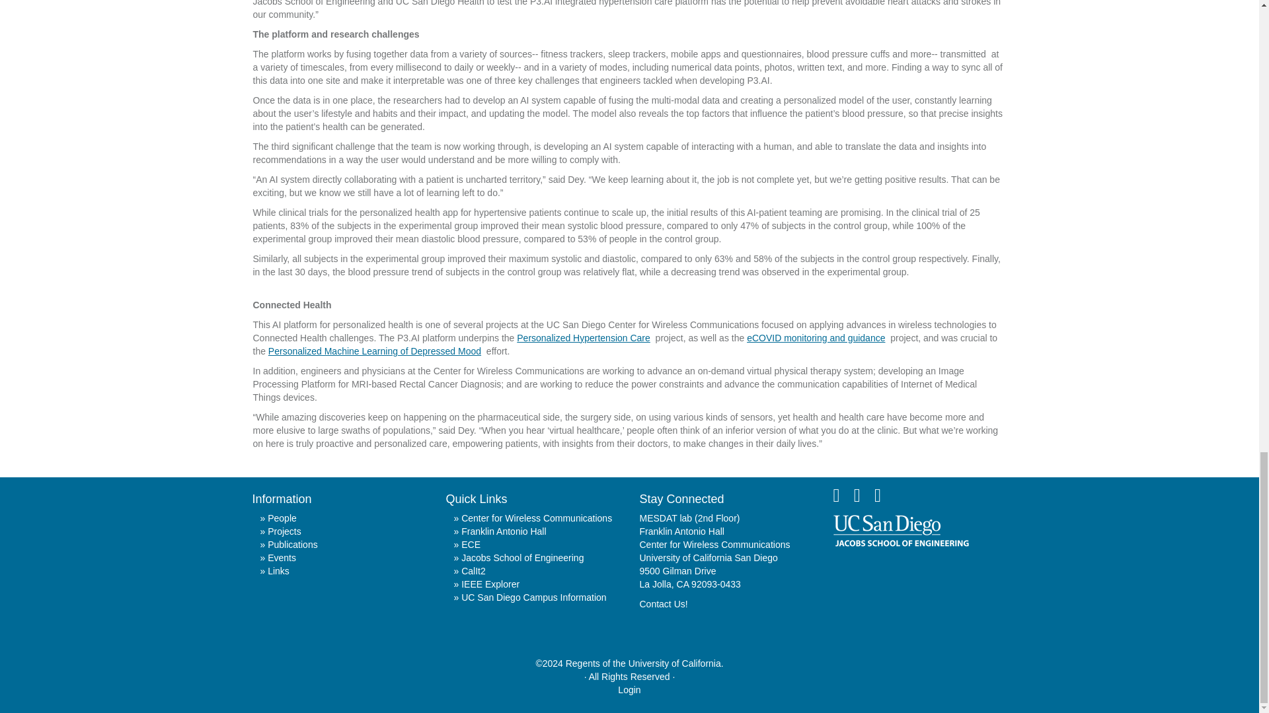  I want to click on Electrical and Computer Engineering Department, so click(466, 544).